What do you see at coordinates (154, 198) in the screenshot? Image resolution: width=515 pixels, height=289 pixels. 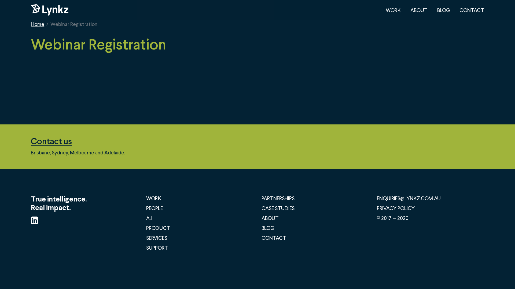 I see `WORK` at bounding box center [154, 198].